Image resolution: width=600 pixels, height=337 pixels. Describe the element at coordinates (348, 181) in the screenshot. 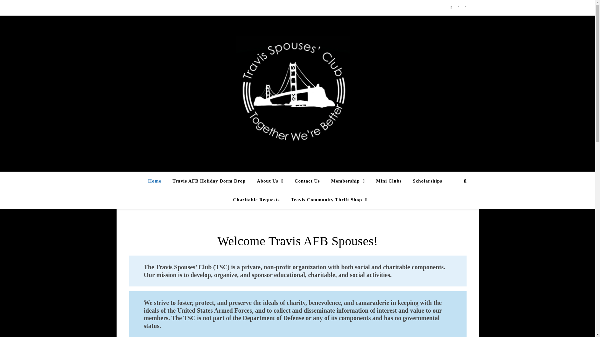

I see `Membership` at that location.